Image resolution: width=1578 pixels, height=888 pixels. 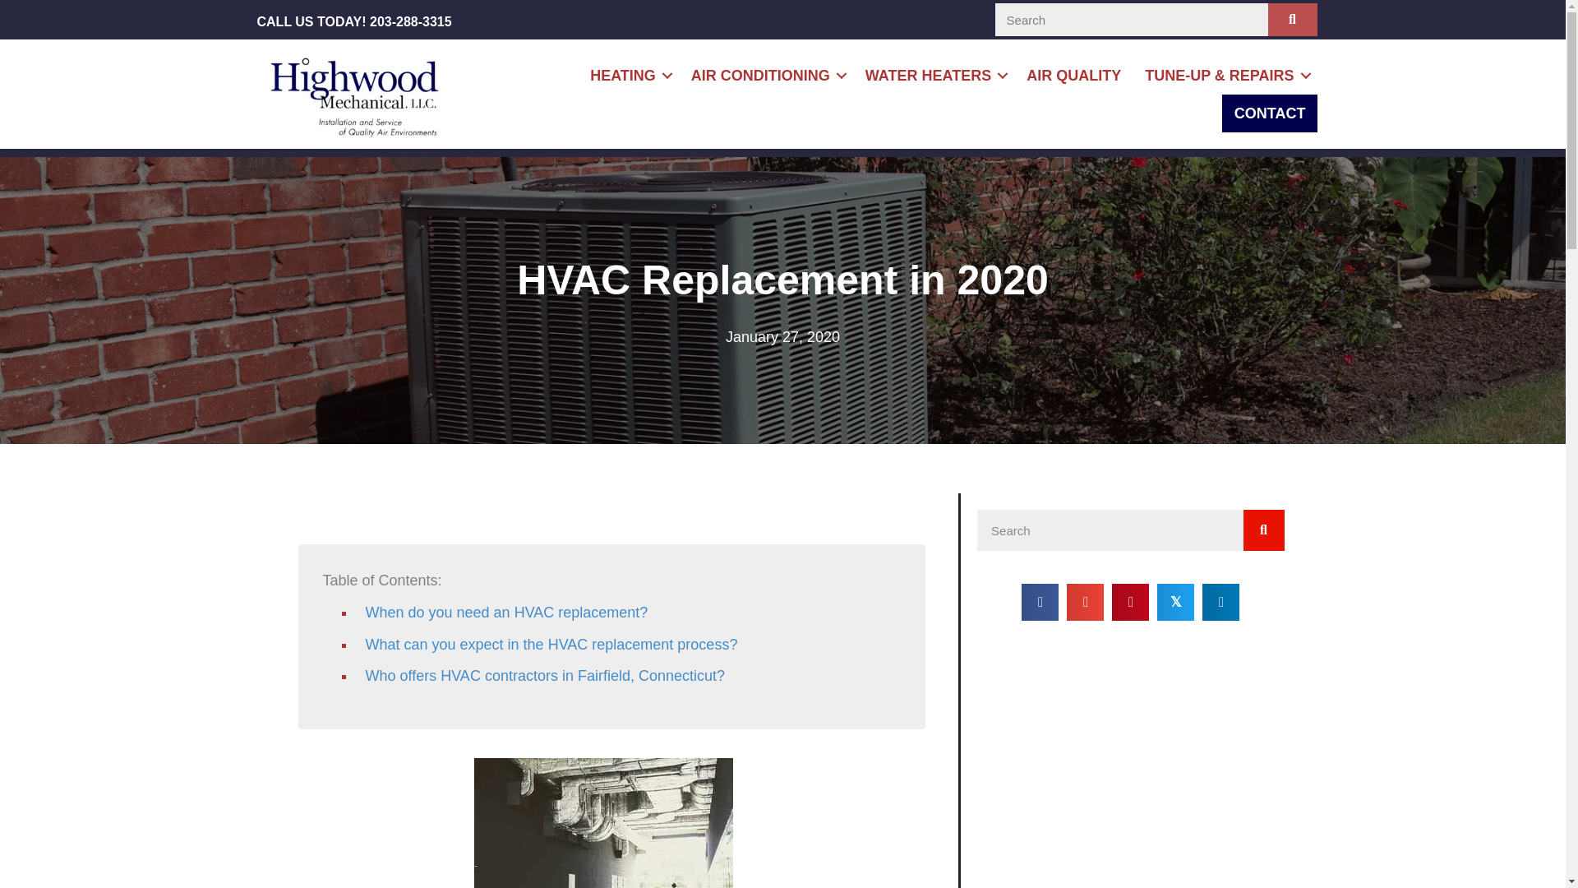 I want to click on HEATING, so click(x=628, y=76).